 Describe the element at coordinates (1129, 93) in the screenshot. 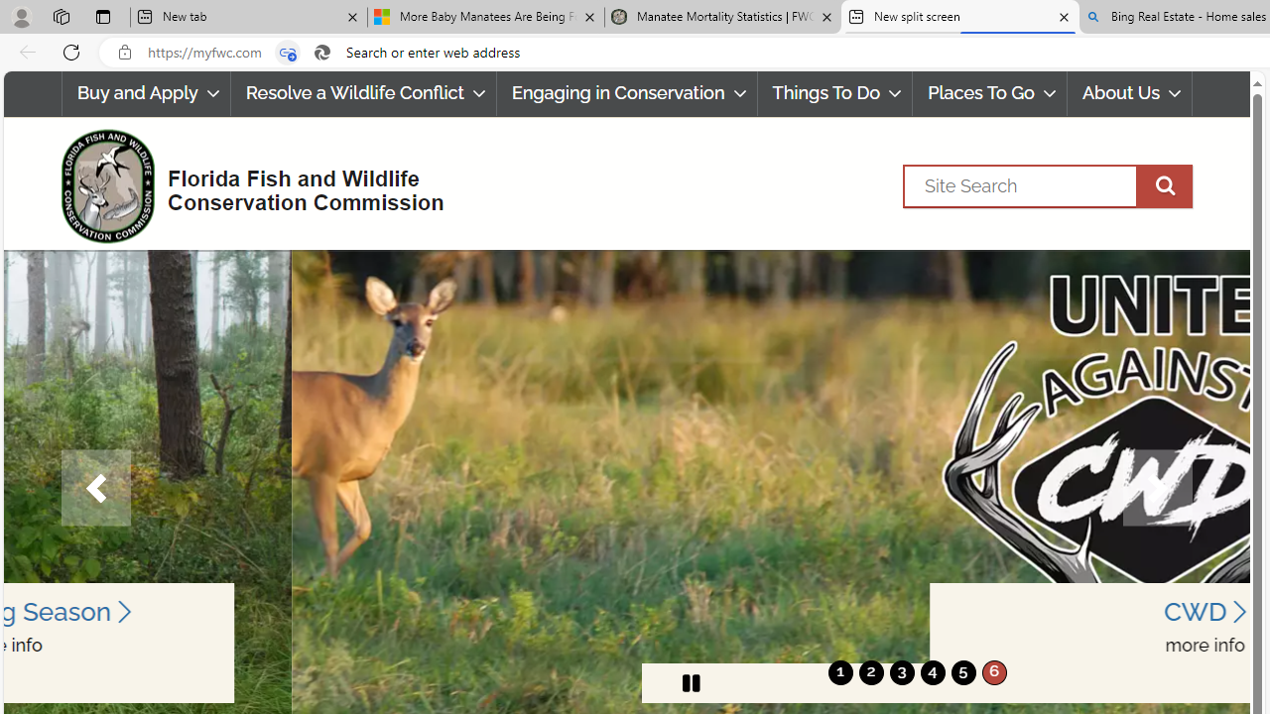

I see `About Us` at that location.